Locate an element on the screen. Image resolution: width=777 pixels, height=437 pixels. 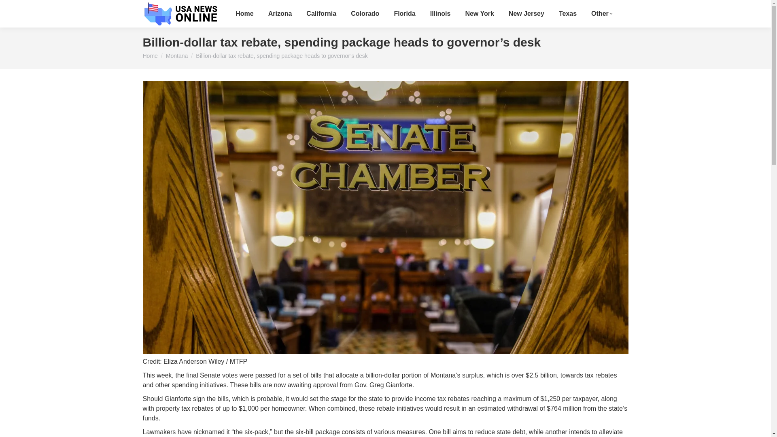
California is located at coordinates (321, 14).